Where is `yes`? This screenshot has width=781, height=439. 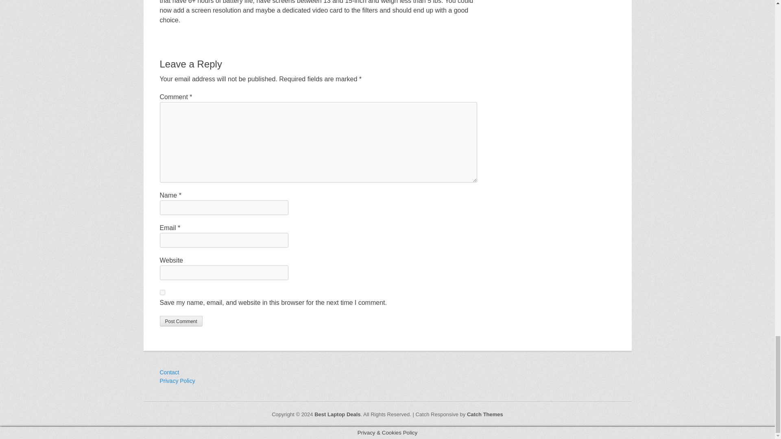
yes is located at coordinates (162, 292).